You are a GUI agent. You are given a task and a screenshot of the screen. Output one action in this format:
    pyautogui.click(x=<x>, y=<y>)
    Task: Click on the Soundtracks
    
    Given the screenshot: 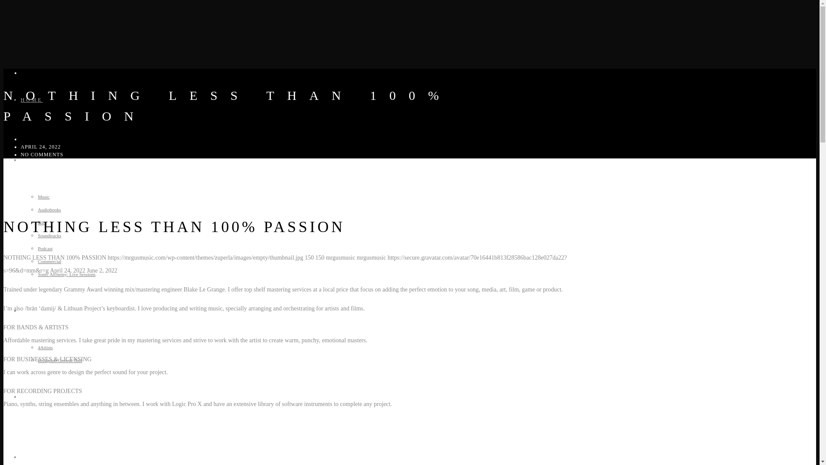 What is the action you would take?
    pyautogui.click(x=49, y=235)
    